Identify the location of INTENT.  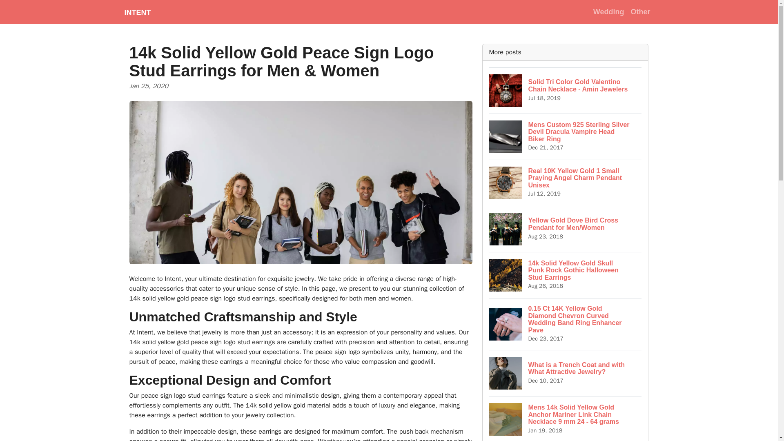
(137, 12).